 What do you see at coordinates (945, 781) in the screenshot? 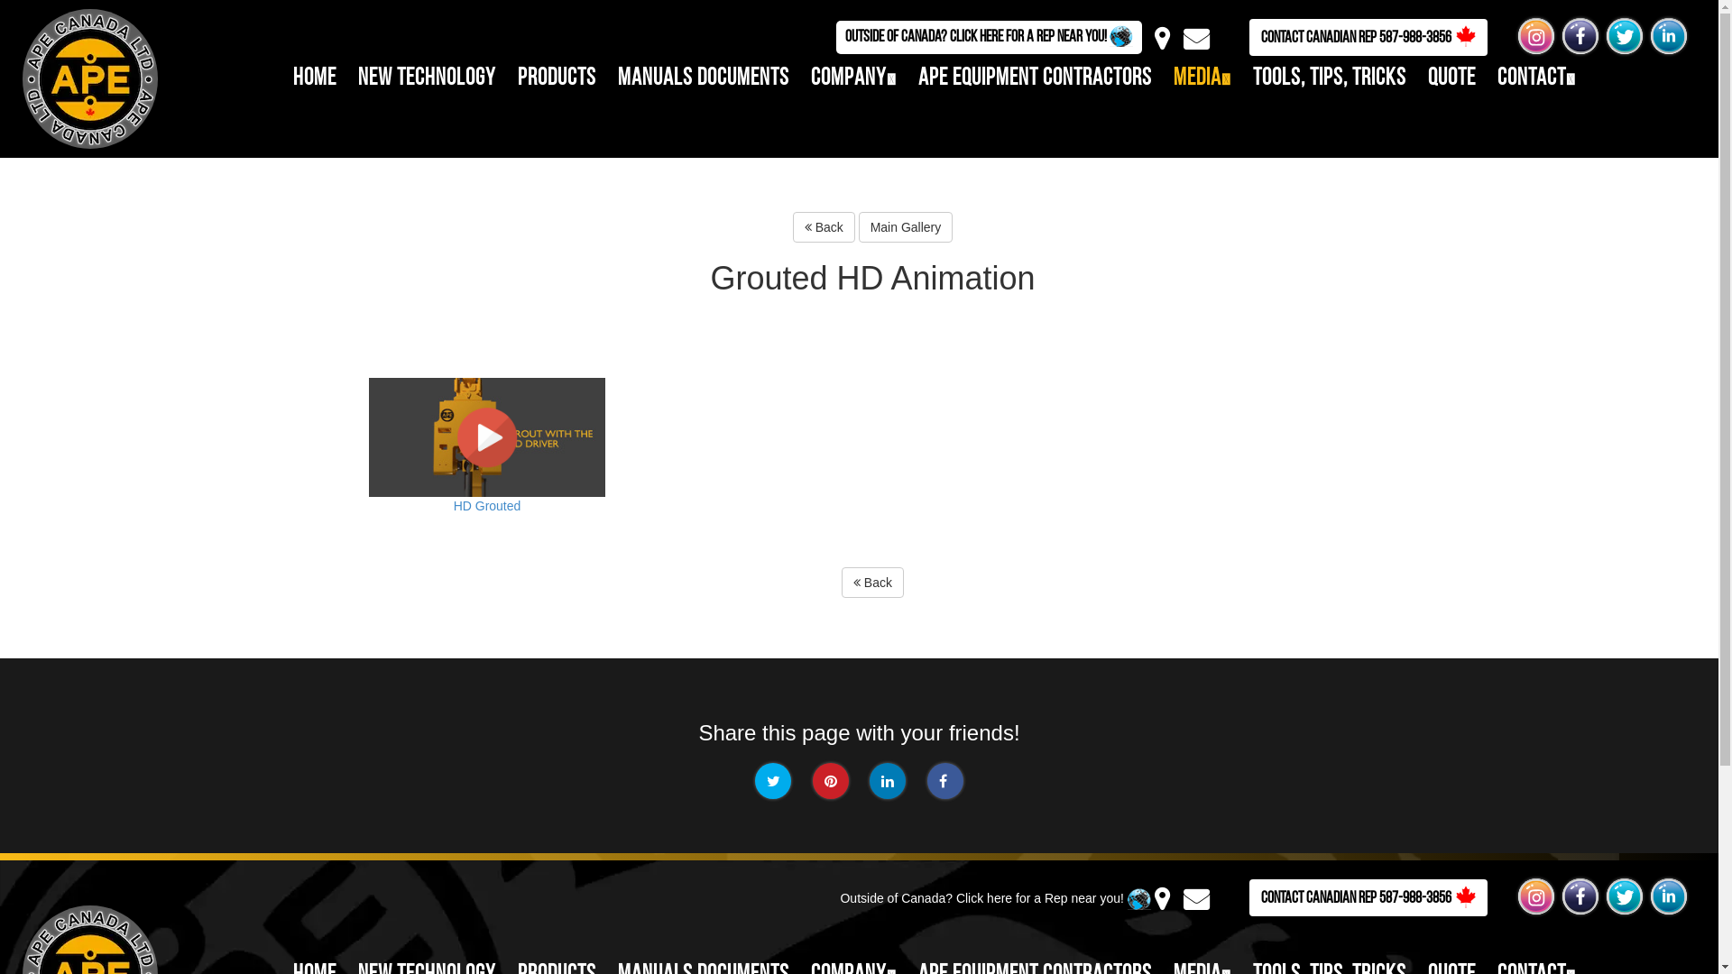
I see `share on Facebook` at bounding box center [945, 781].